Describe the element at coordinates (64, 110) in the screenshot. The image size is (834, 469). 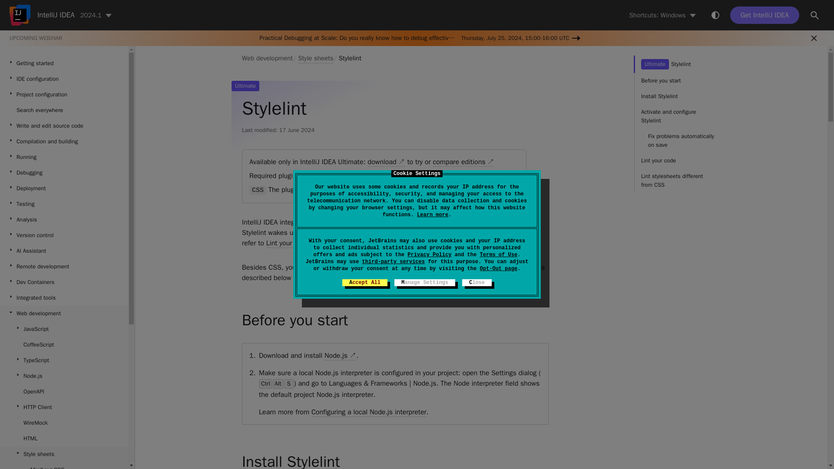
I see `Search everywhere` at that location.